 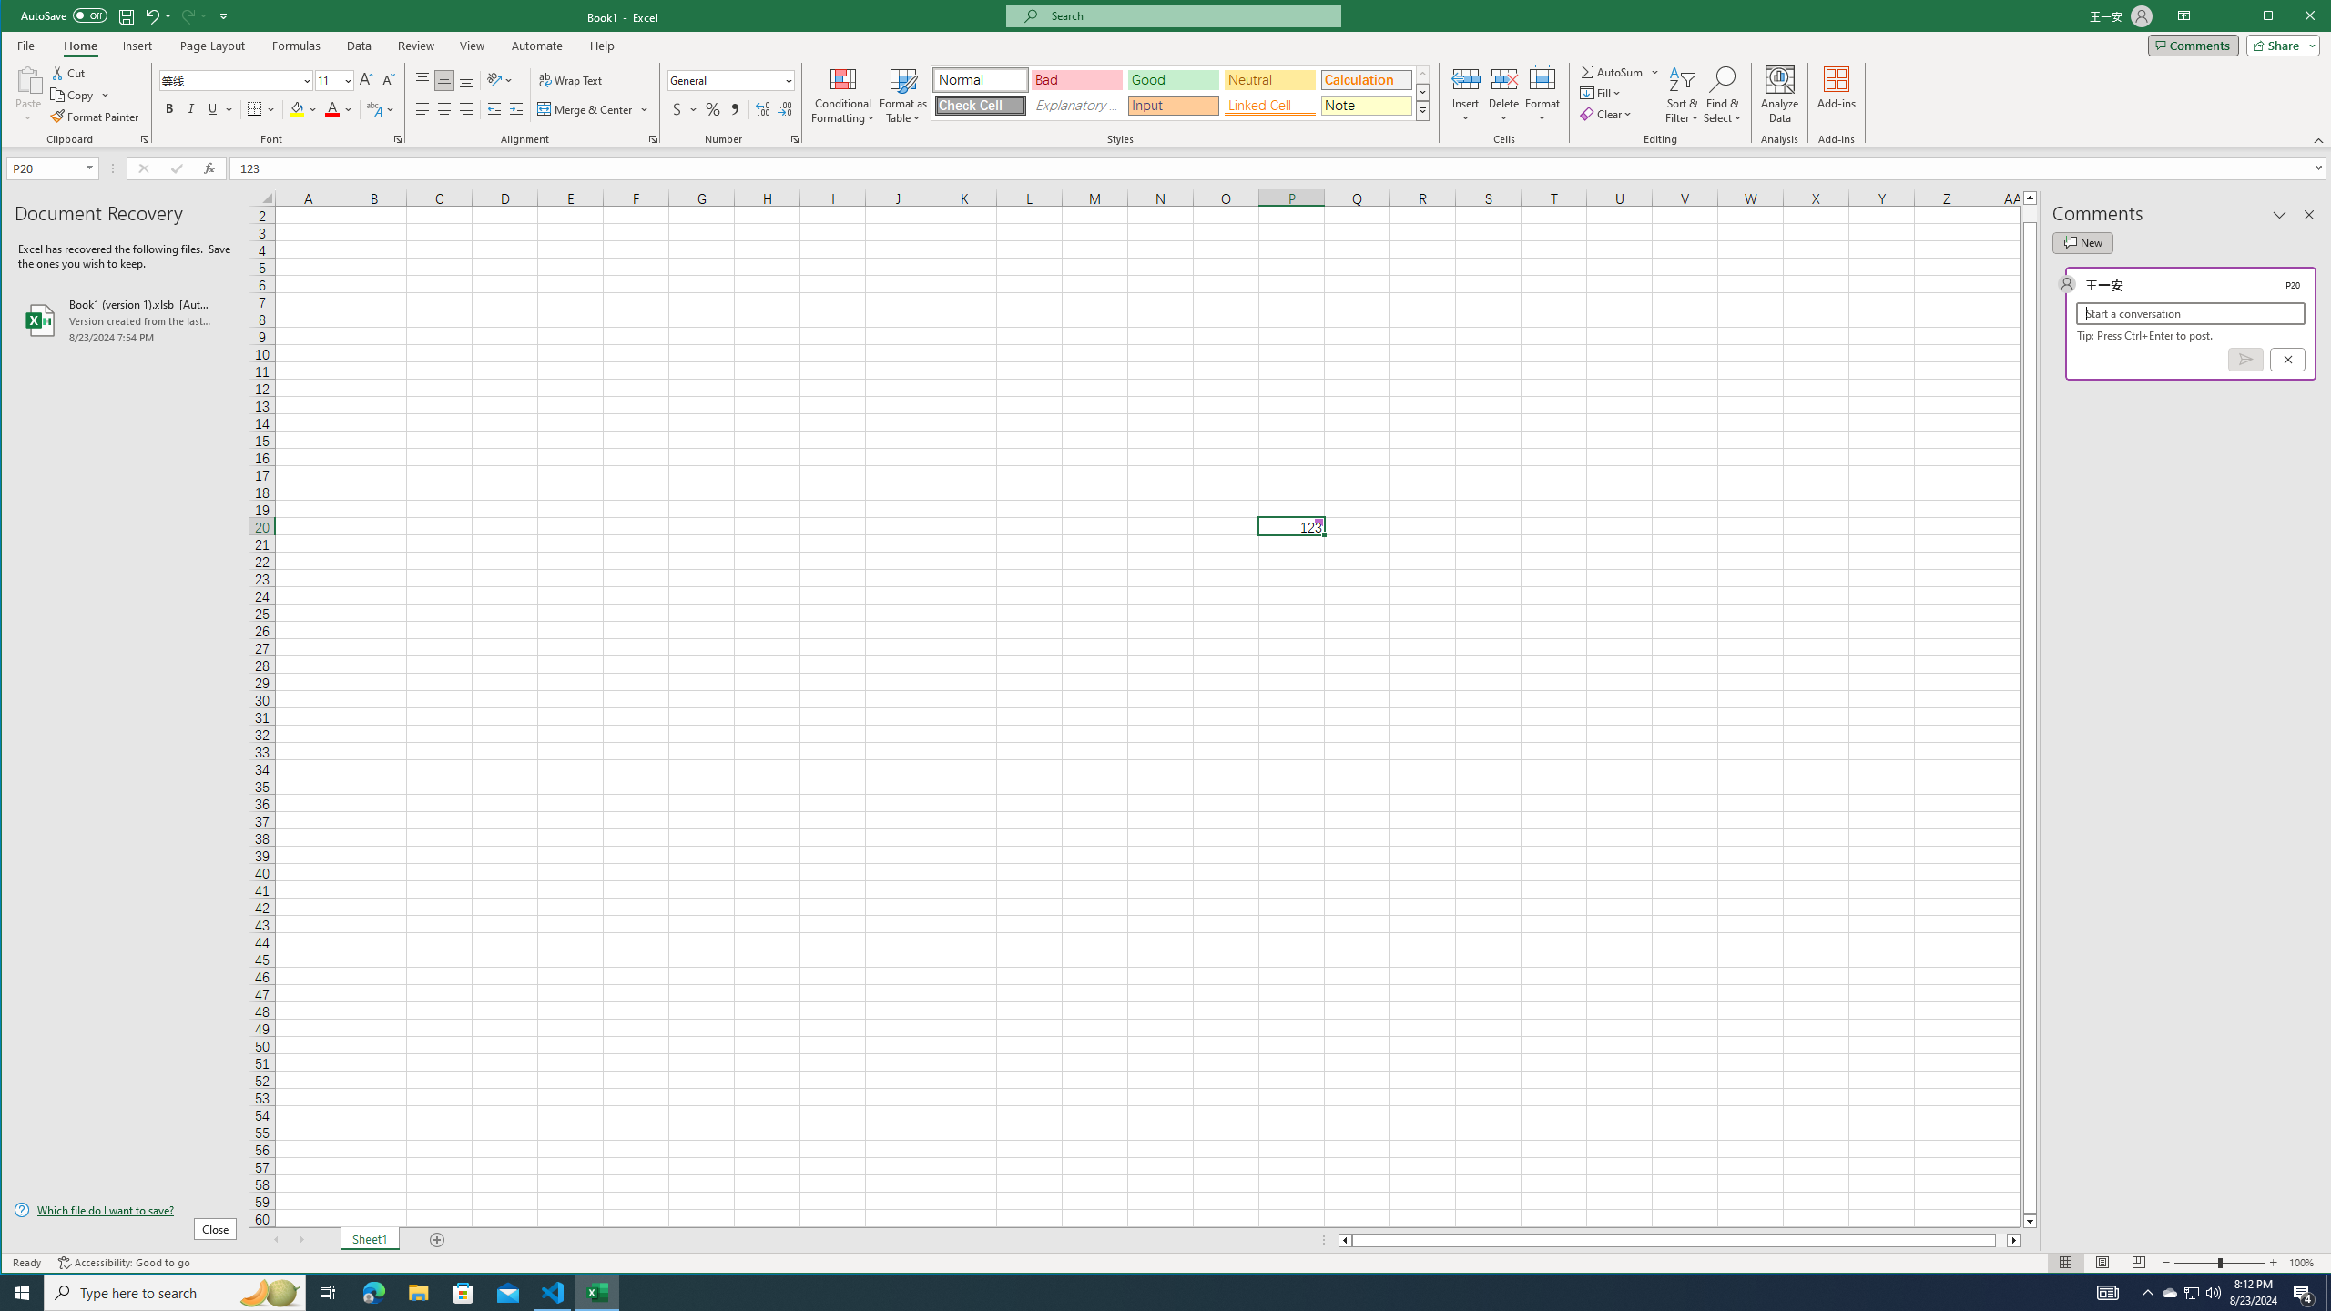 What do you see at coordinates (1166, 74) in the screenshot?
I see `Font` at bounding box center [1166, 74].